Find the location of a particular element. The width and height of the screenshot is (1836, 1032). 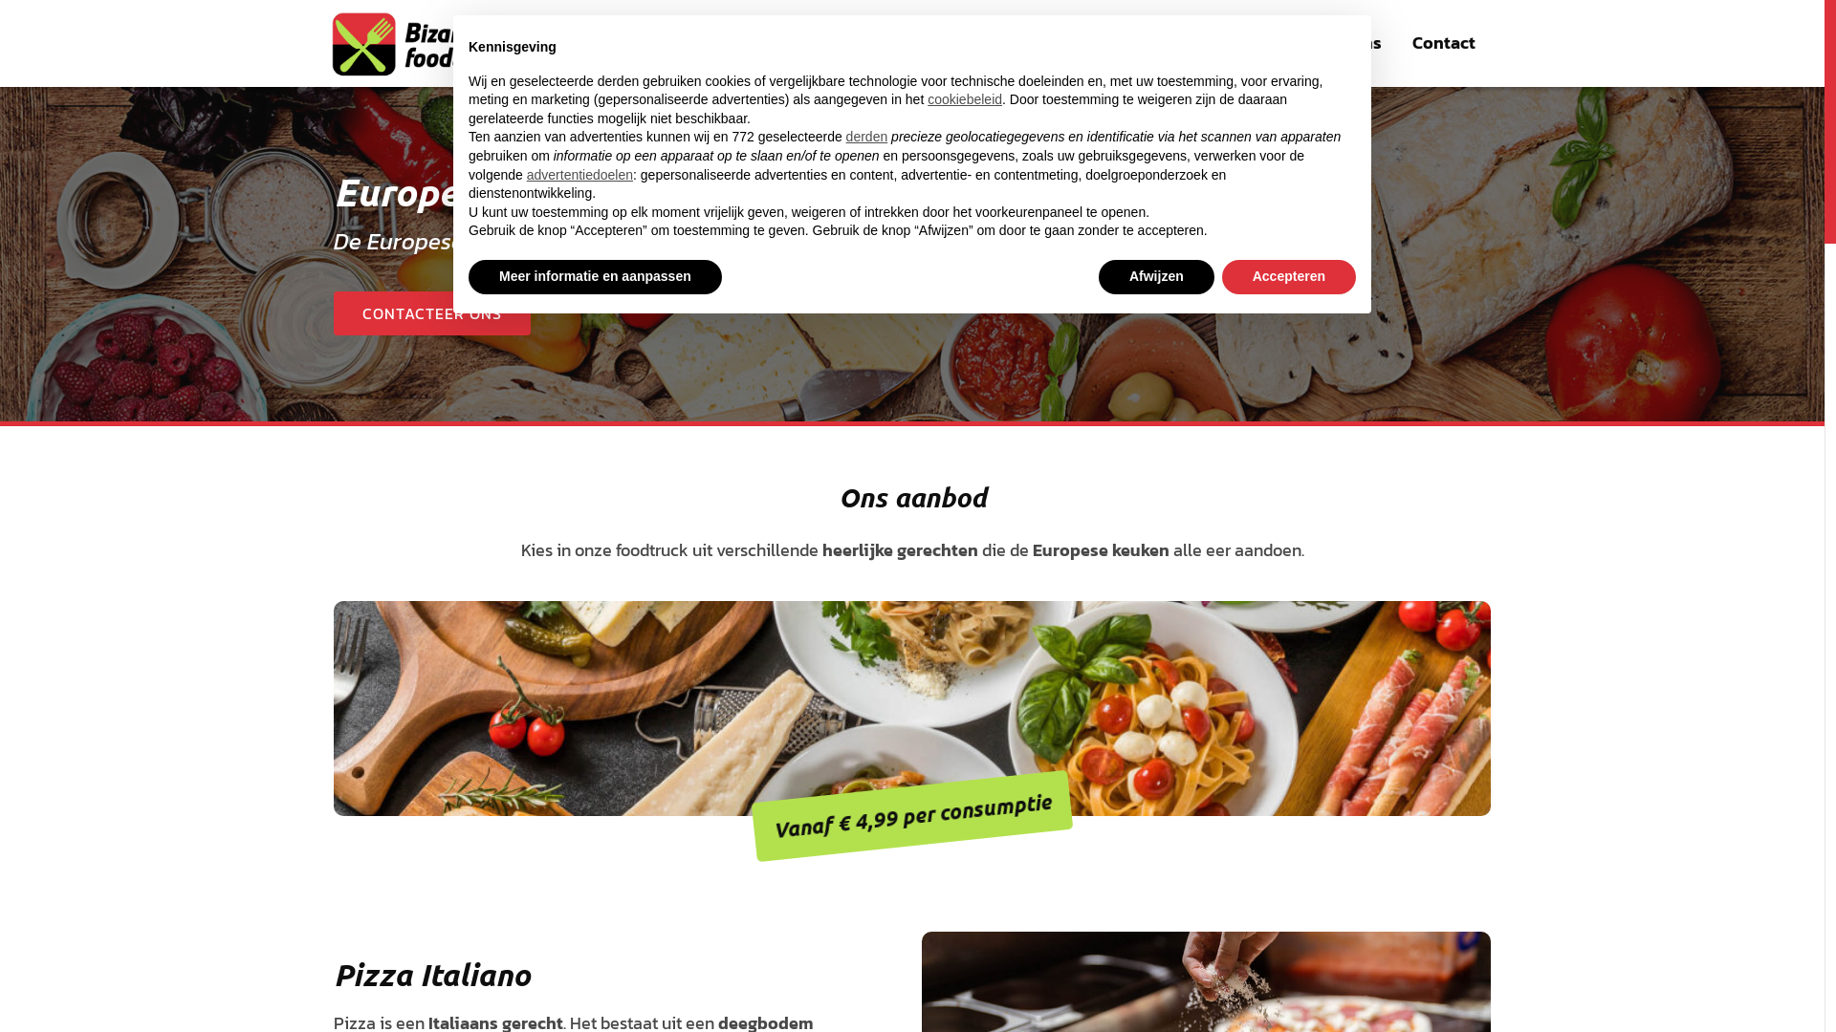

cookiebeleid is located at coordinates (965, 99).